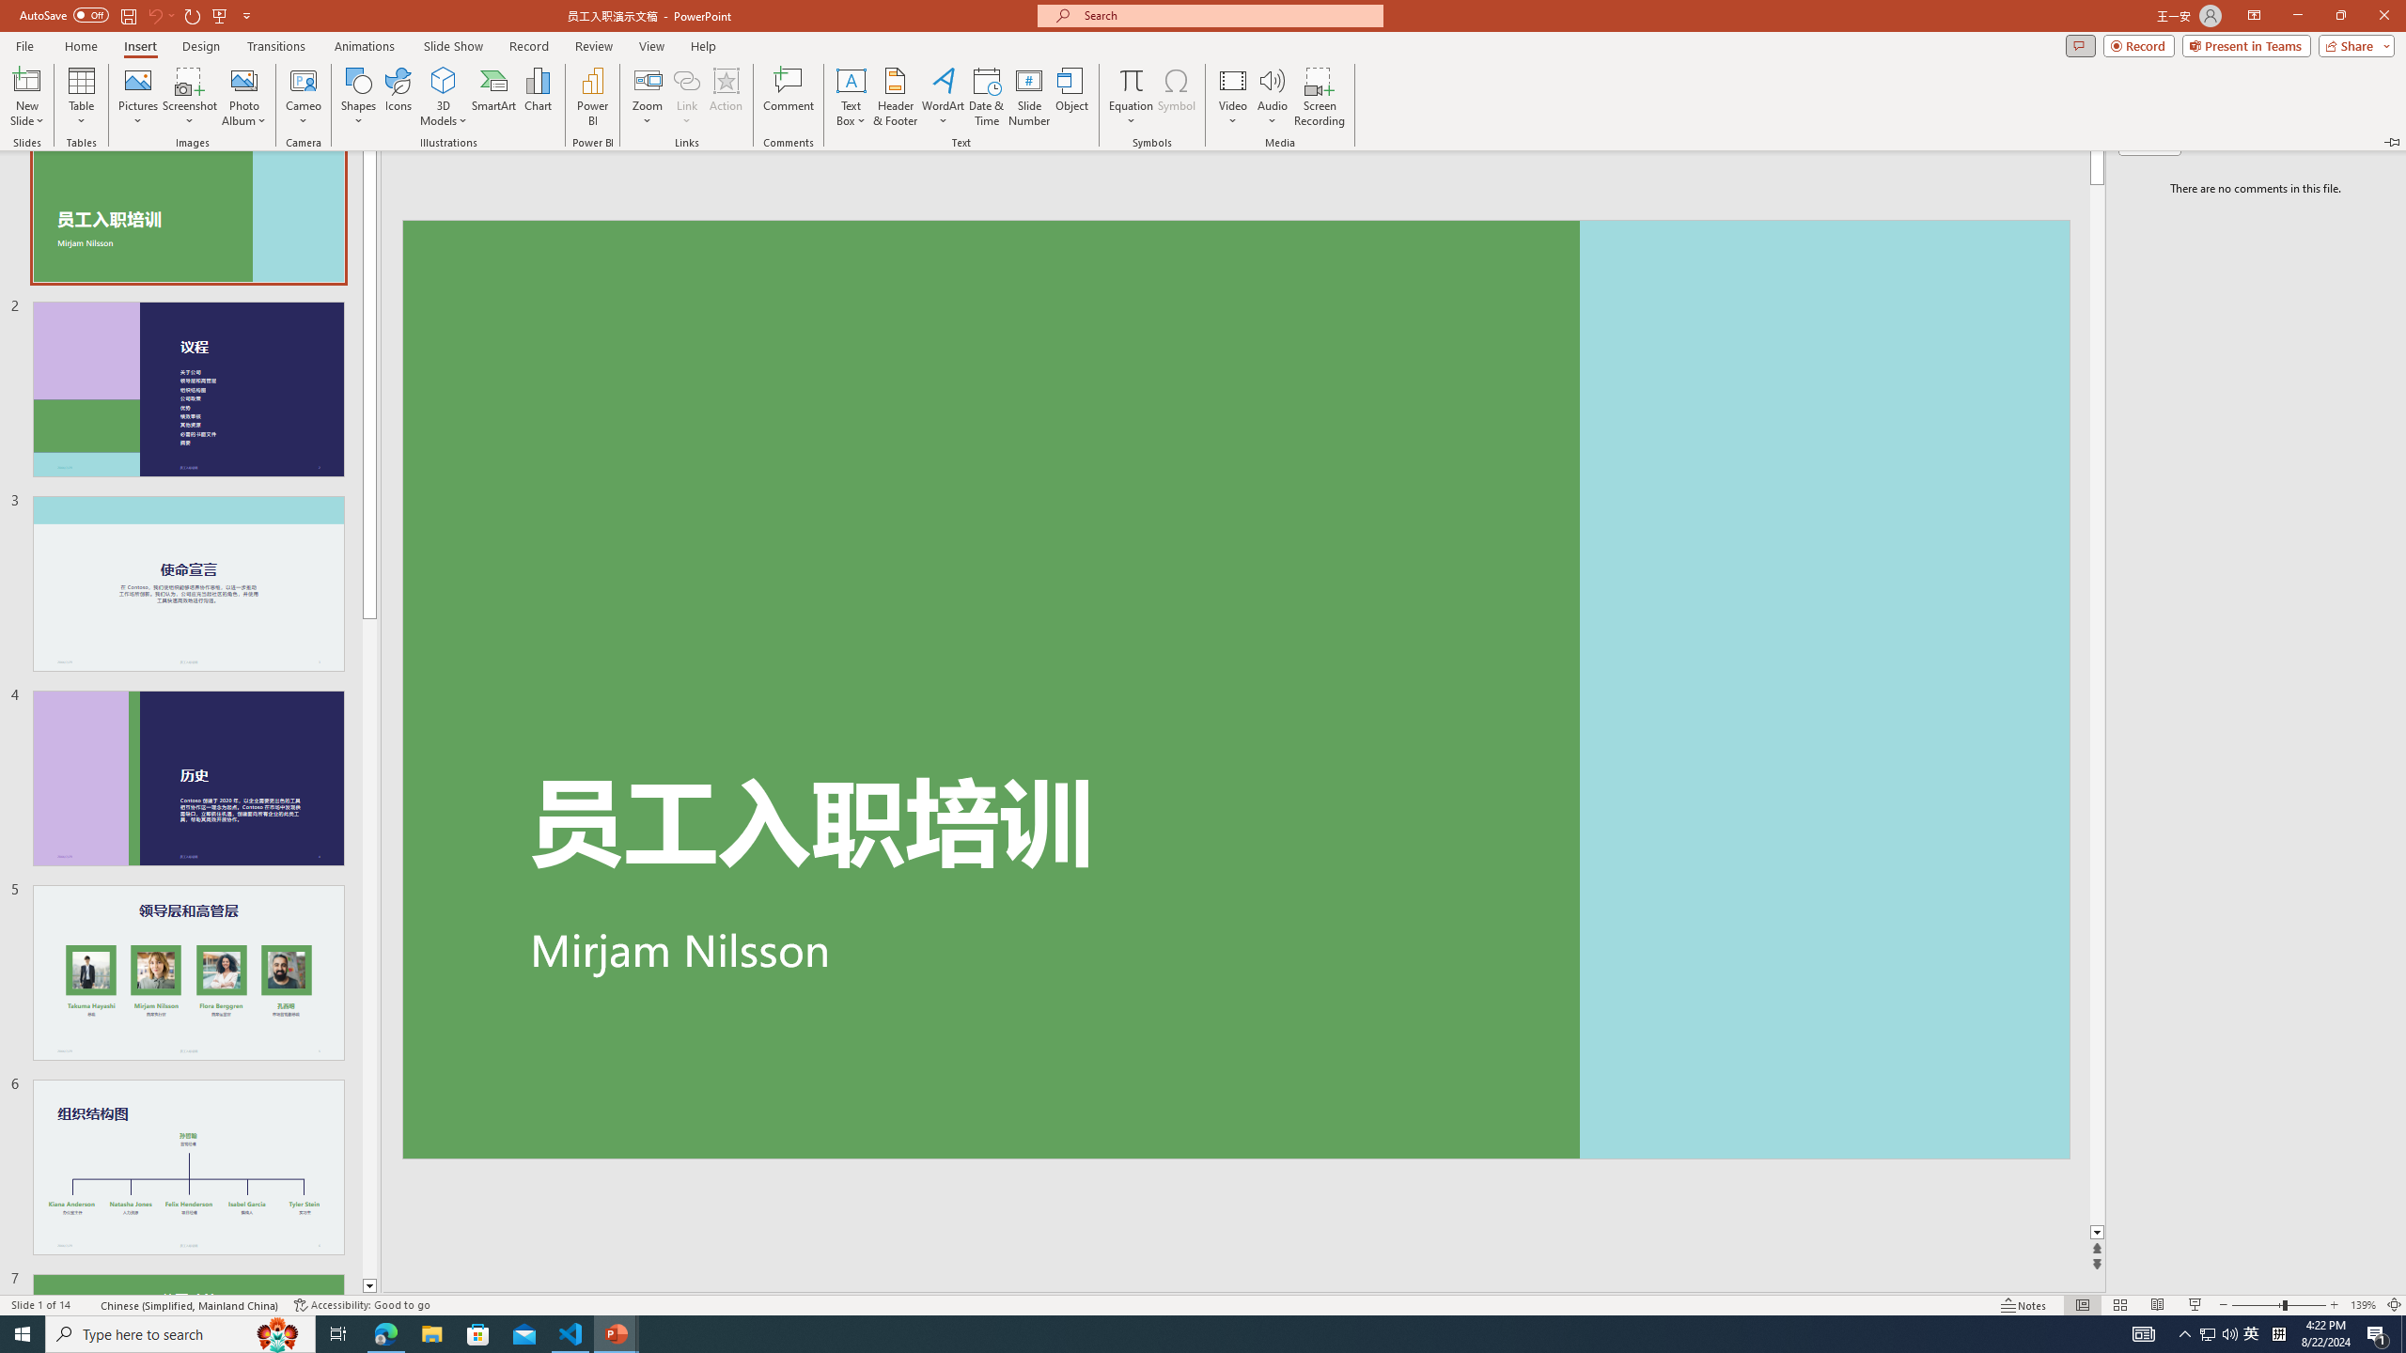 The height and width of the screenshot is (1353, 2406). I want to click on Multilevel List, so click(799, 129).